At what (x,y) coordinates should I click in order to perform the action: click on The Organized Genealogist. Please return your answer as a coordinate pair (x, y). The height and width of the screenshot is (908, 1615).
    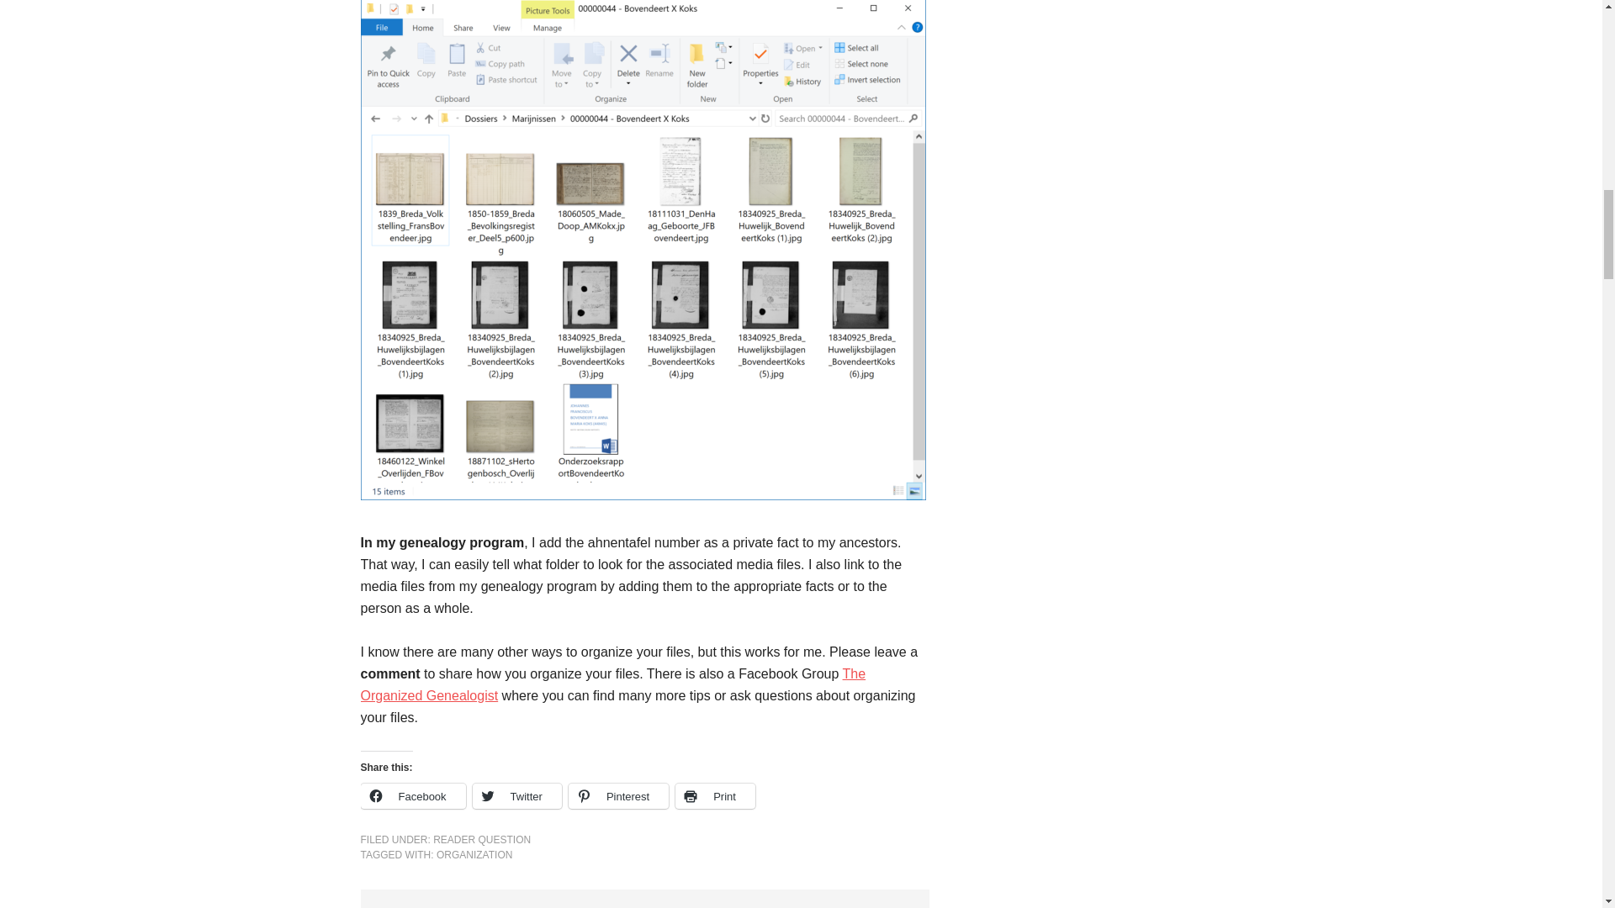
    Looking at the image, I should click on (612, 684).